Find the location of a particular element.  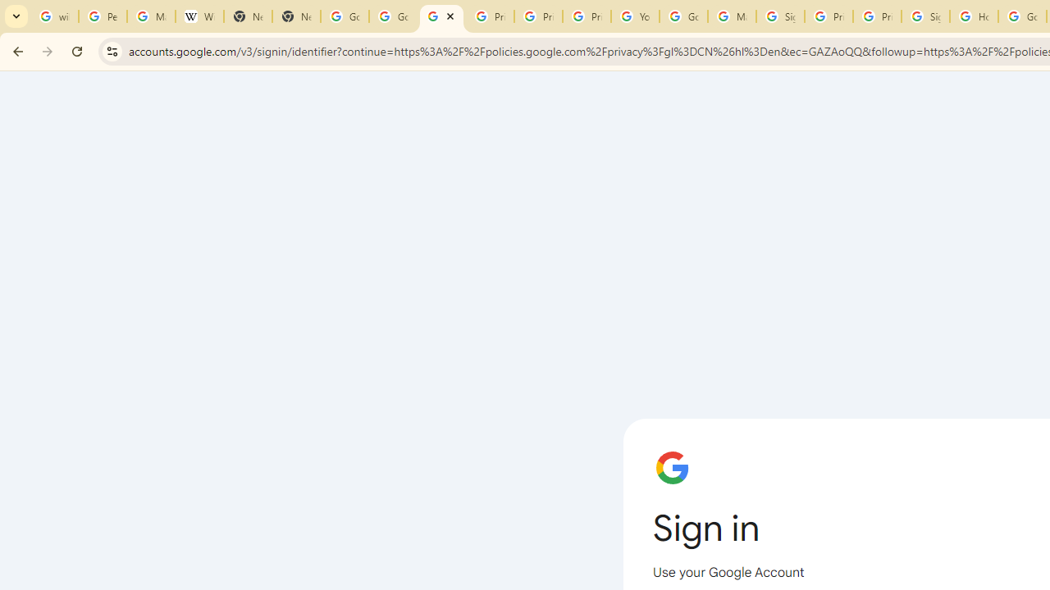

New Tab is located at coordinates (248, 16).